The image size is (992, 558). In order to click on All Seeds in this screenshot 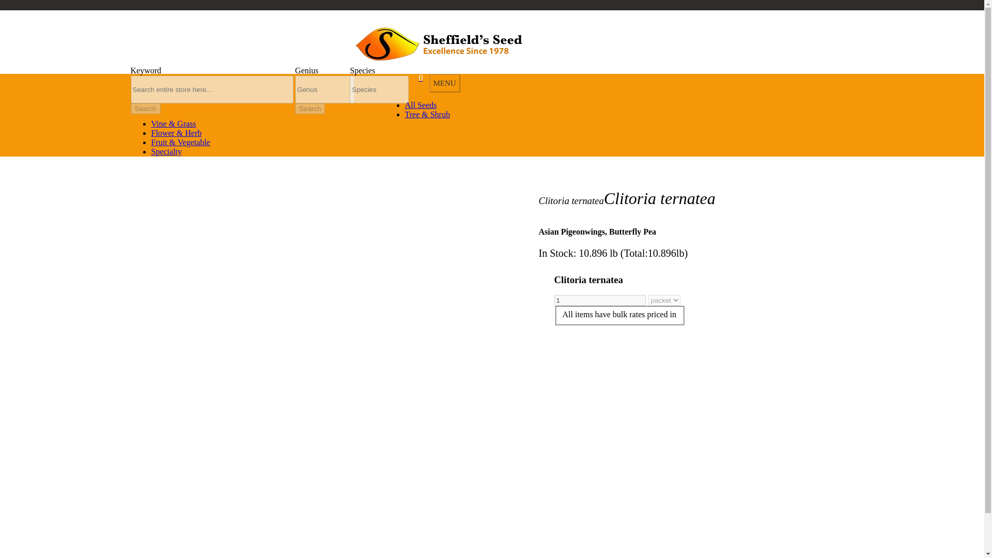, I will do `click(421, 105)`.